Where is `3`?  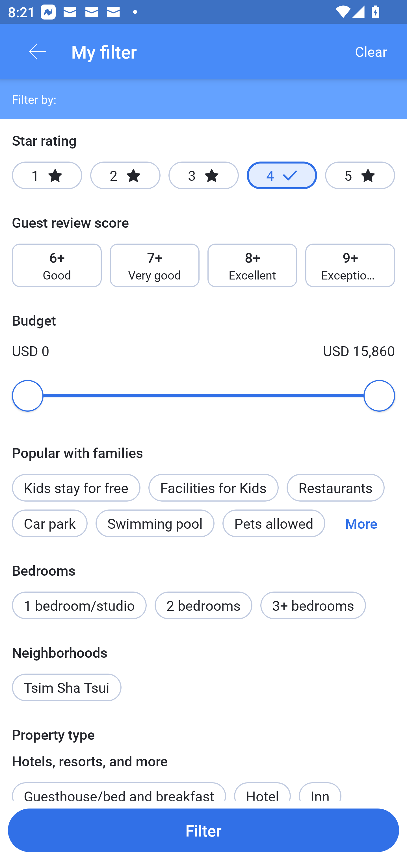
3 is located at coordinates (203, 175).